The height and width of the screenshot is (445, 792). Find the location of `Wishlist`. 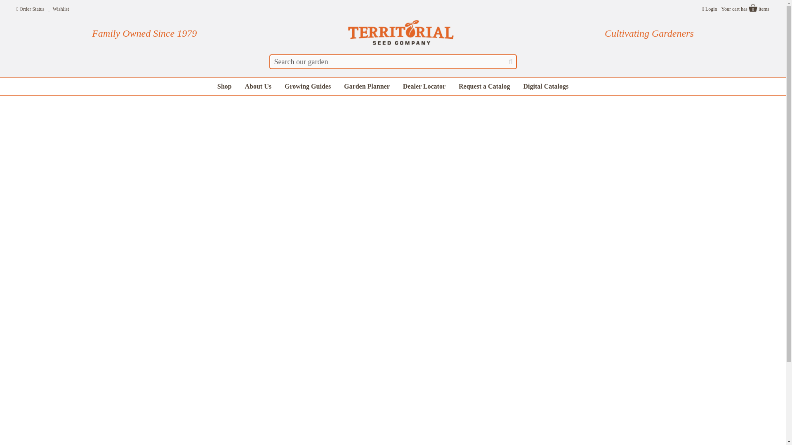

Wishlist is located at coordinates (64, 9).